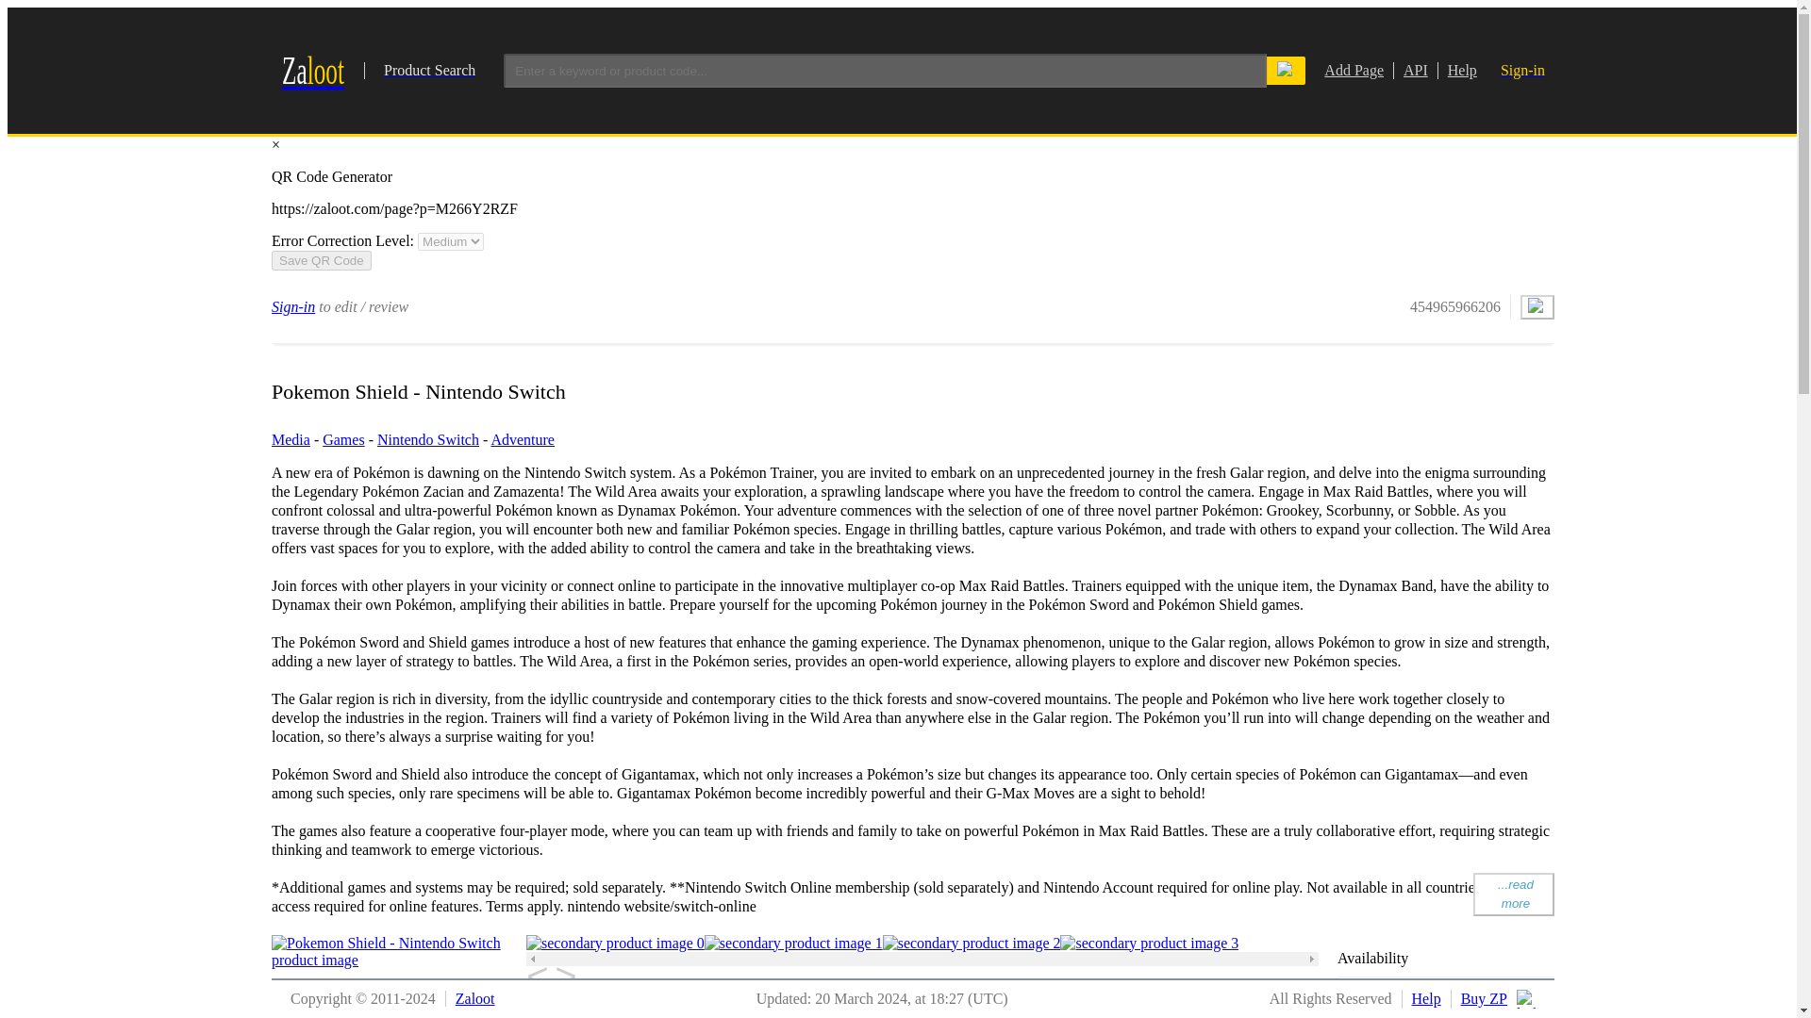 The image size is (1811, 1018). What do you see at coordinates (321, 260) in the screenshot?
I see `...read more` at bounding box center [321, 260].